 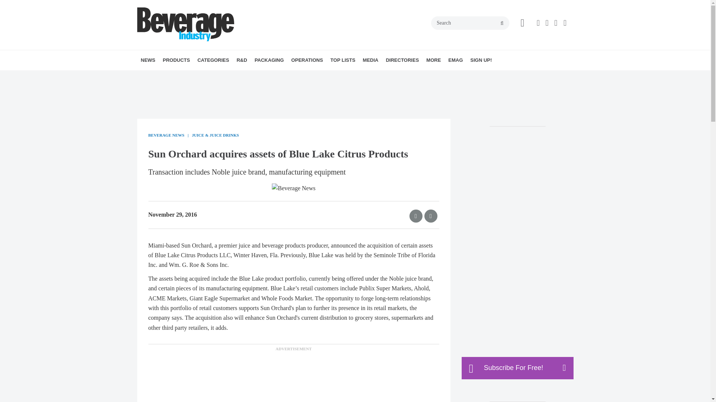 I want to click on CARBONATED SOFT DRINKS, so click(x=252, y=77).